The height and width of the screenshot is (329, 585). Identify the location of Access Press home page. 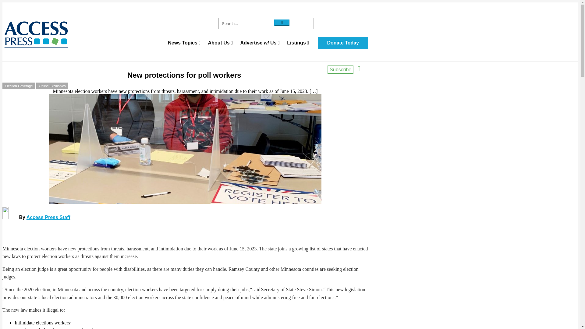
(79, 35).